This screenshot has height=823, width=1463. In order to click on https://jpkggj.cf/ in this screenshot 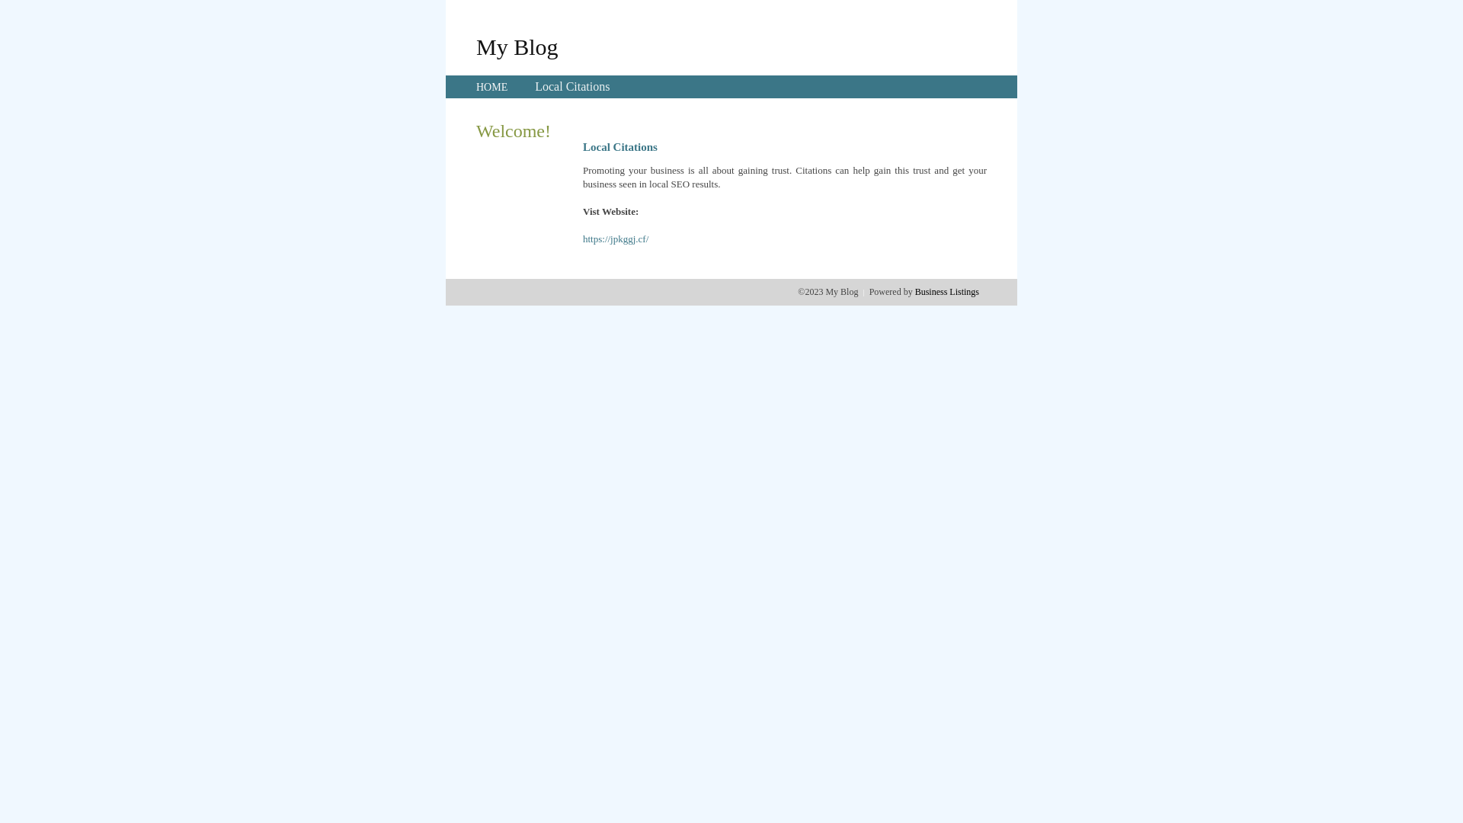, I will do `click(616, 239)`.